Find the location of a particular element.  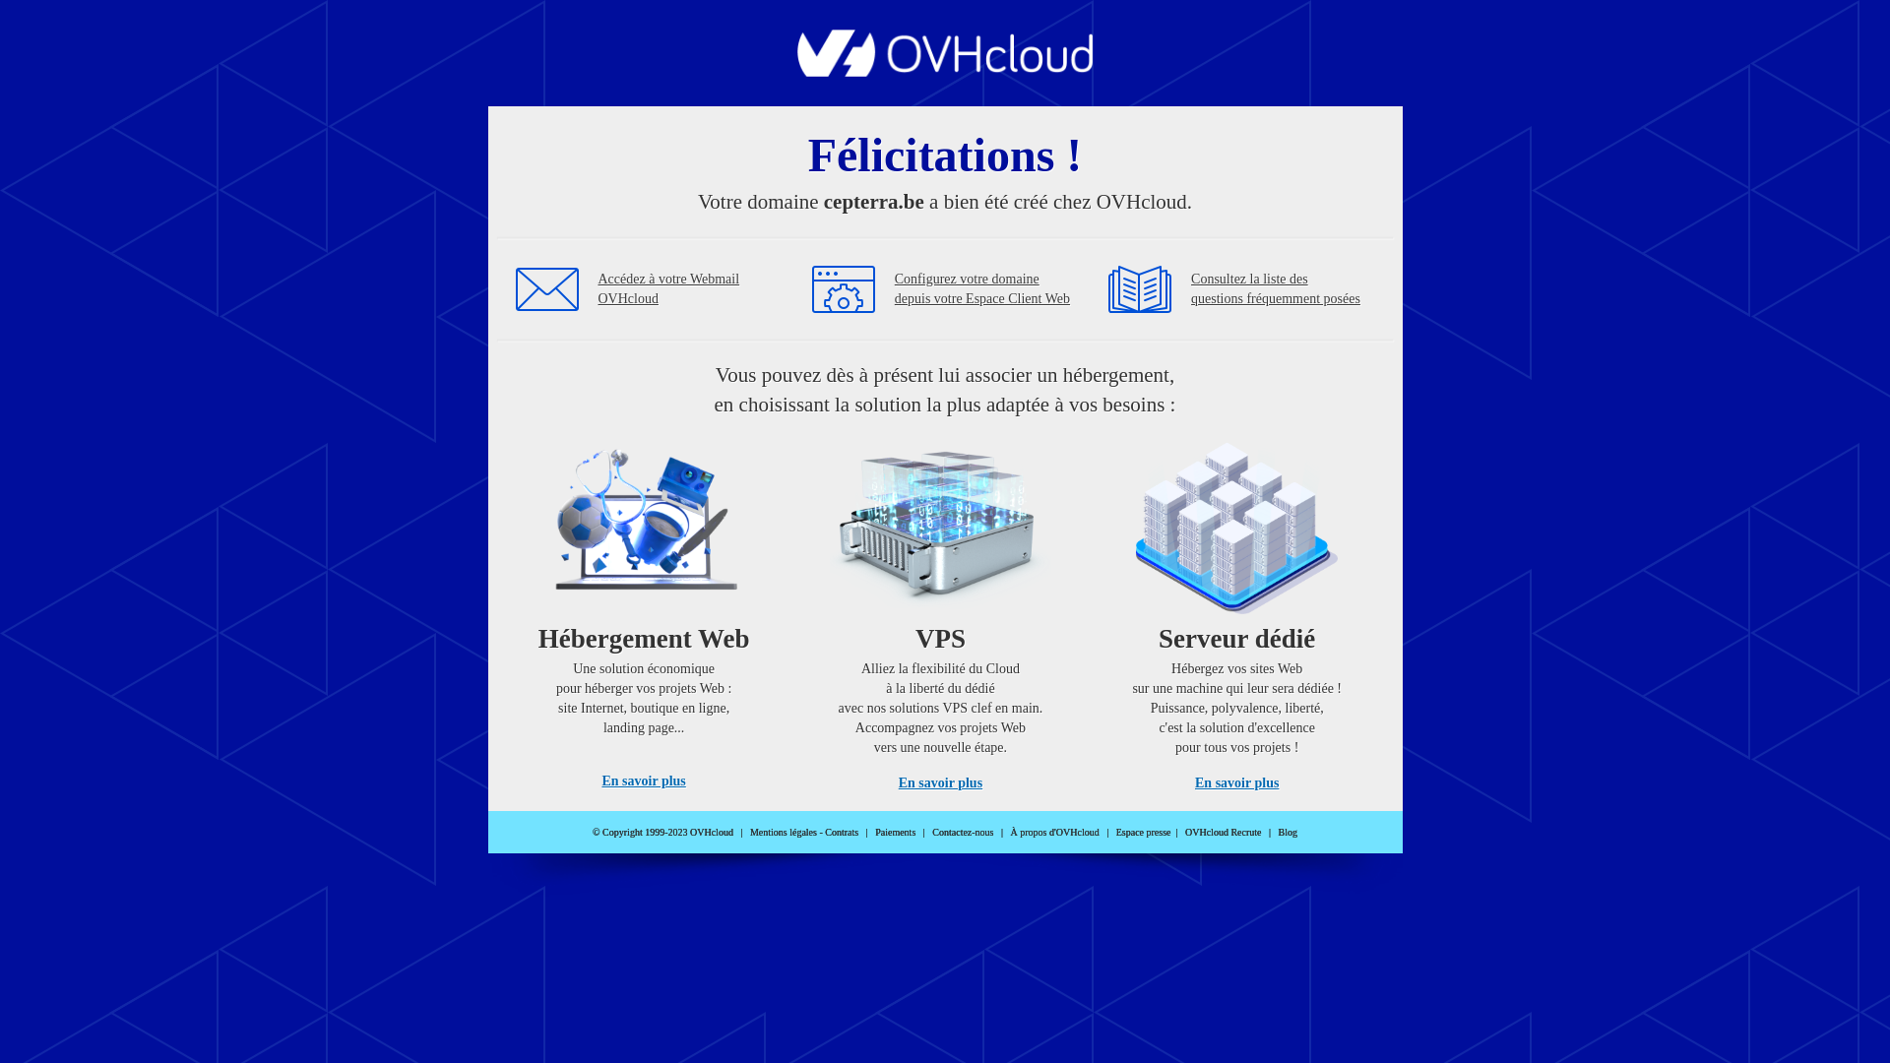

En savoir plus is located at coordinates (644, 782).